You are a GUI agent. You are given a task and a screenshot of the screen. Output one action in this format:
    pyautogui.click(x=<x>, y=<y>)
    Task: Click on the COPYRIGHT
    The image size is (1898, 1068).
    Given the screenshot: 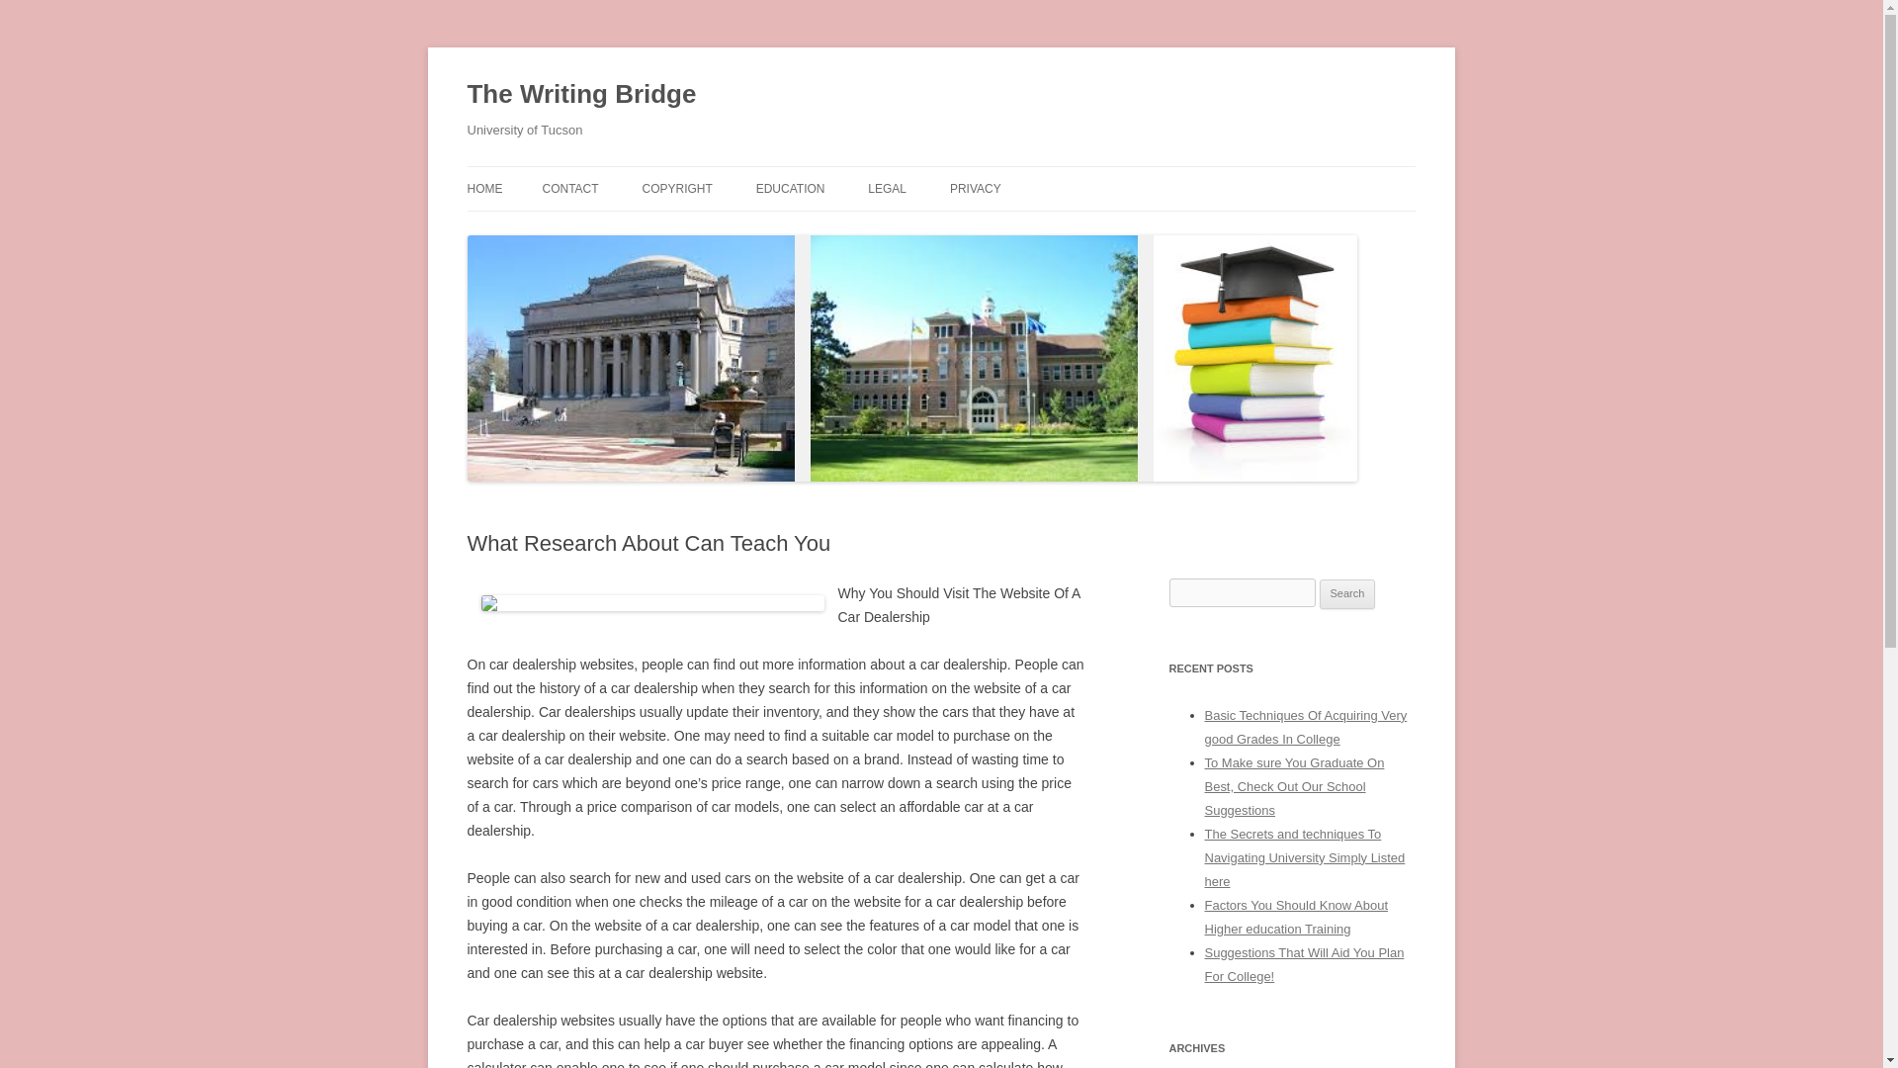 What is the action you would take?
    pyautogui.click(x=676, y=188)
    